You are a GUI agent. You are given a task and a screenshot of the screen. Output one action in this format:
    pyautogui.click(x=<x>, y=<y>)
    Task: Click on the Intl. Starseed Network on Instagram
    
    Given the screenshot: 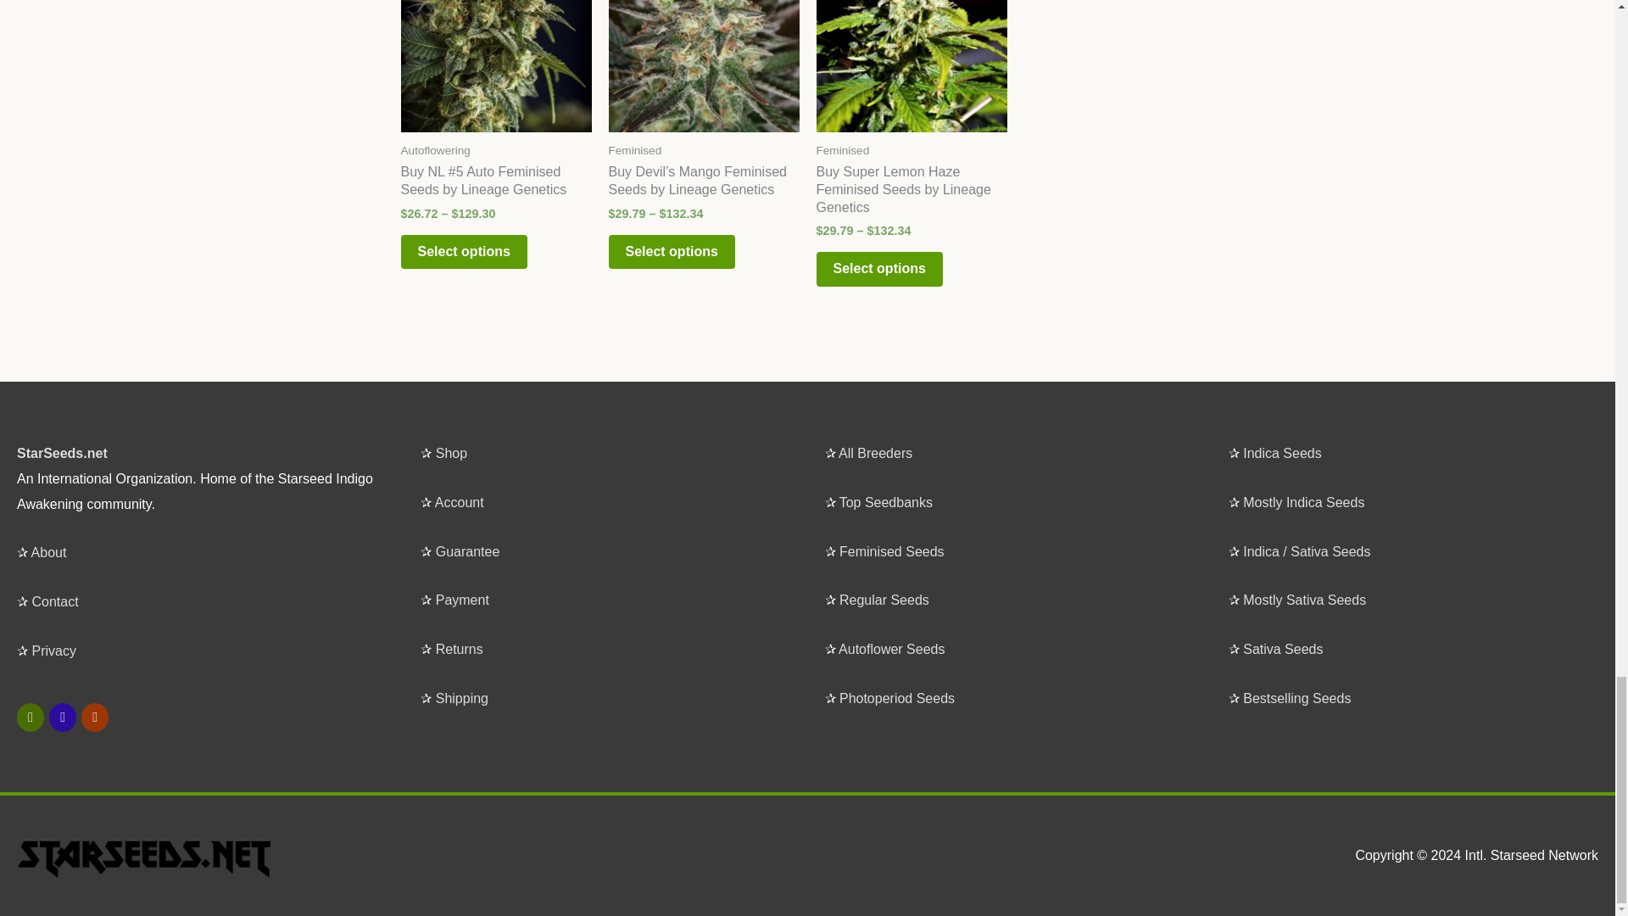 What is the action you would take?
    pyautogui.click(x=63, y=718)
    